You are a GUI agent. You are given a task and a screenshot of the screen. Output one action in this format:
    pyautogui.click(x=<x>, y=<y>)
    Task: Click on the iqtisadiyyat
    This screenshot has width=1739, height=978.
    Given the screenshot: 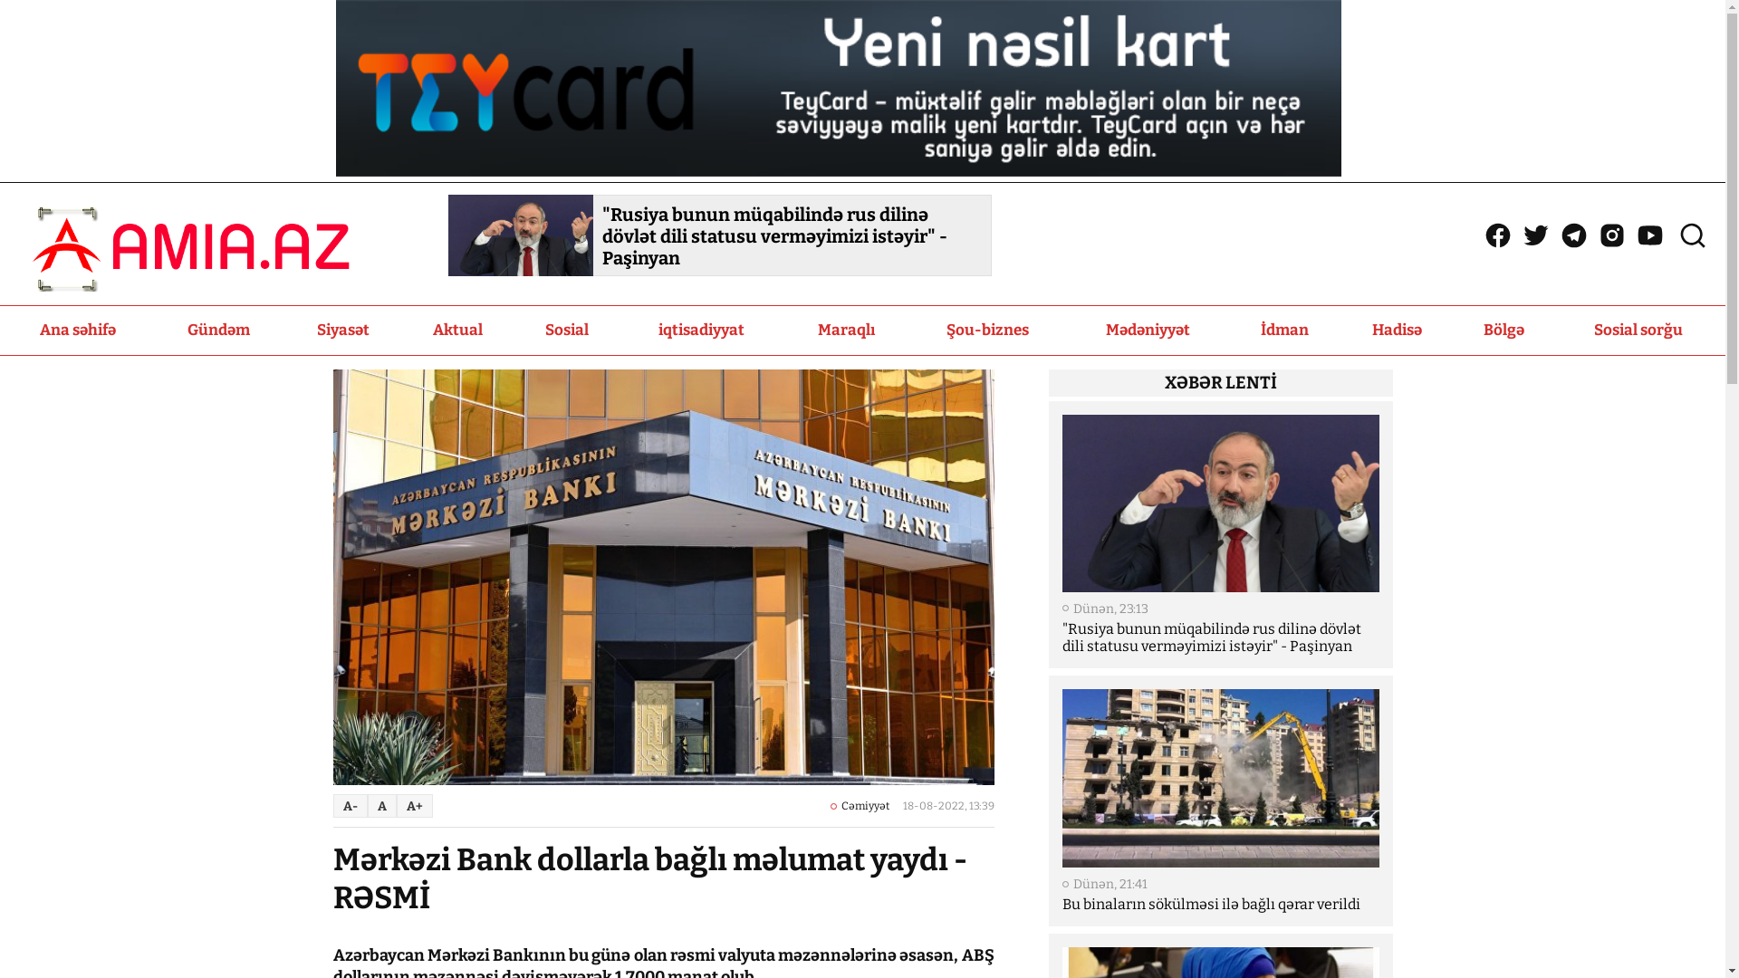 What is the action you would take?
    pyautogui.click(x=702, y=331)
    